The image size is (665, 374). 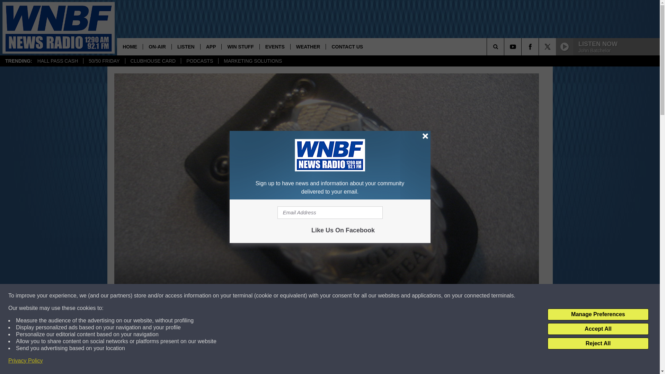 What do you see at coordinates (416, 362) in the screenshot?
I see `Share on Twitter` at bounding box center [416, 362].